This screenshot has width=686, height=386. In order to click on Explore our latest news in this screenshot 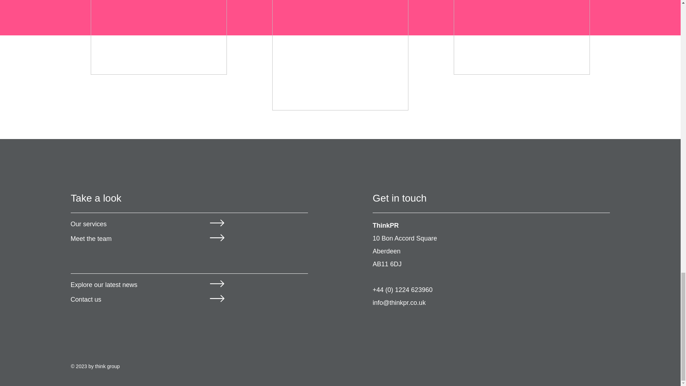, I will do `click(104, 284)`.